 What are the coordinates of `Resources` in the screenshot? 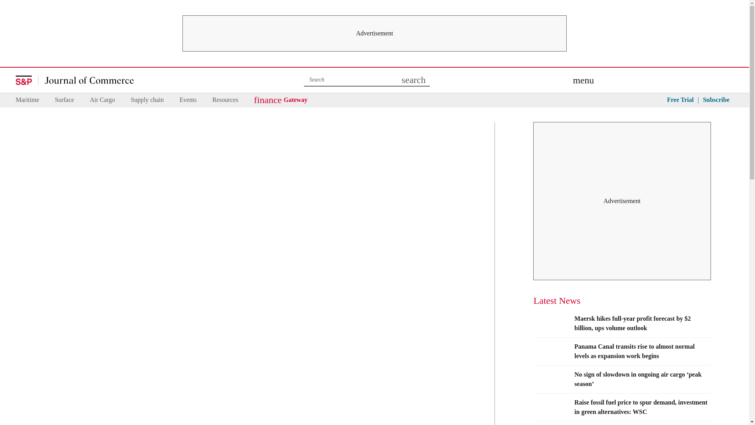 It's located at (225, 100).